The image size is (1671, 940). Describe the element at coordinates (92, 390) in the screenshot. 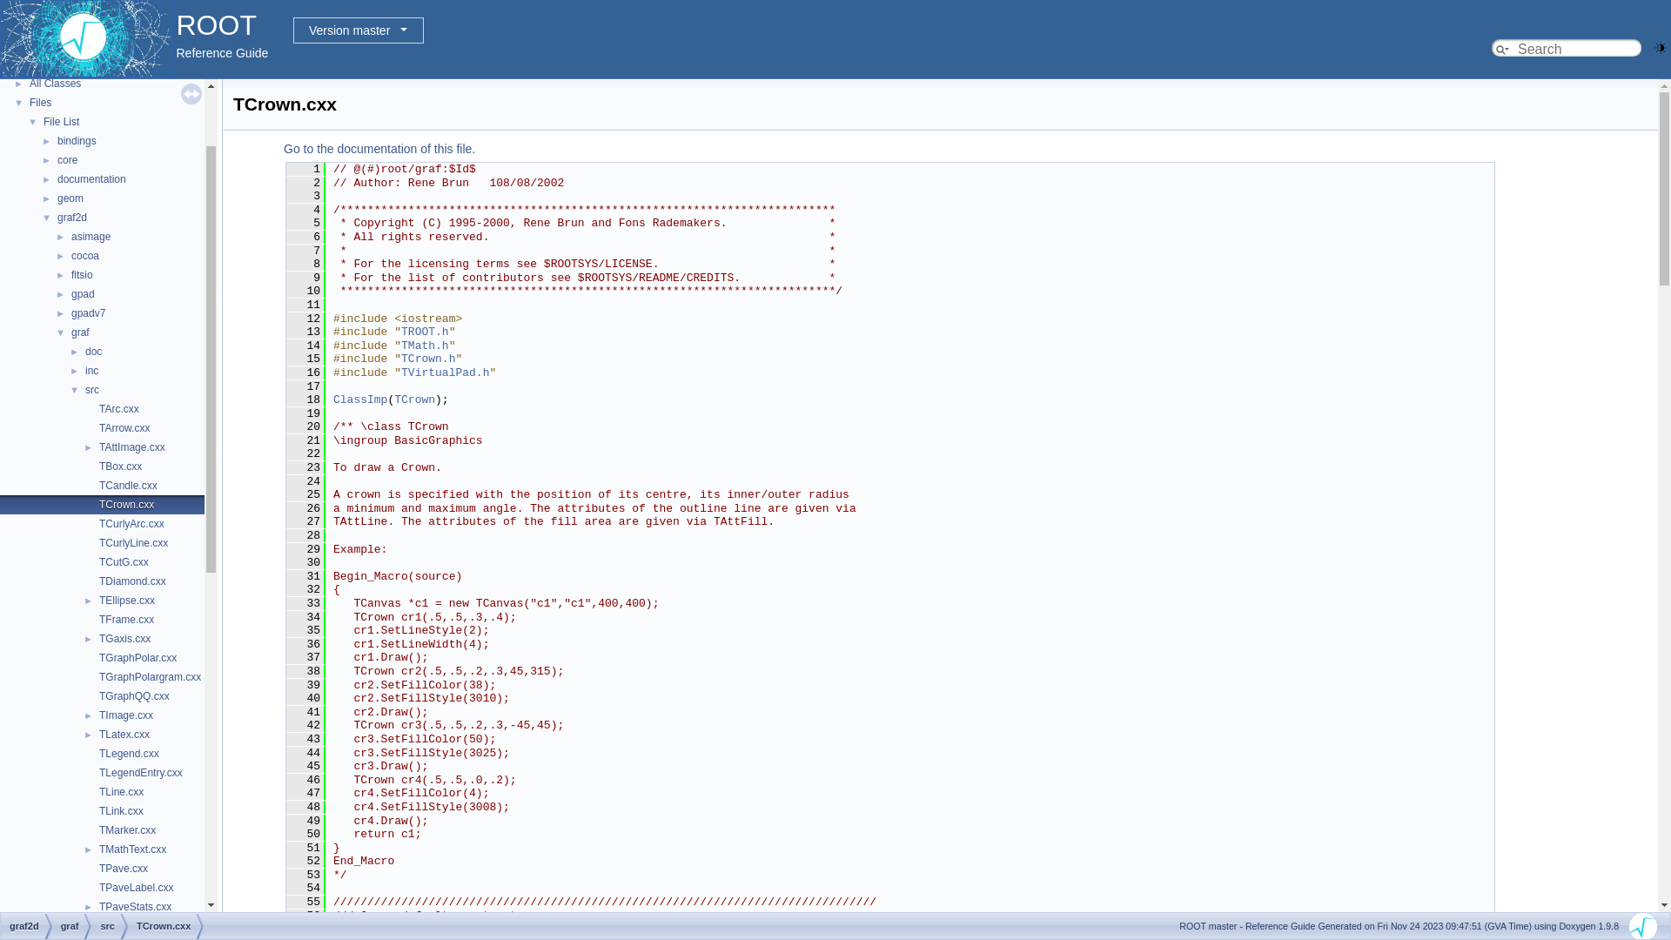

I see `src` at that location.